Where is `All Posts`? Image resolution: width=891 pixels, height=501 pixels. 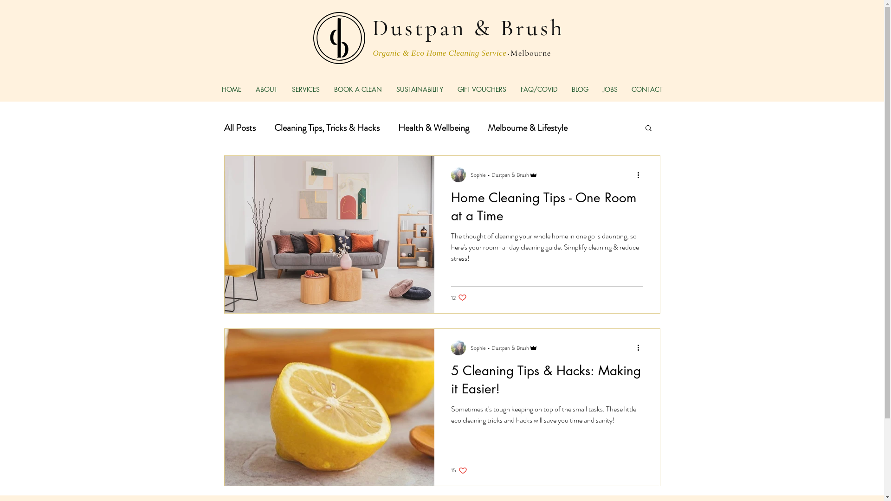
All Posts is located at coordinates (239, 127).